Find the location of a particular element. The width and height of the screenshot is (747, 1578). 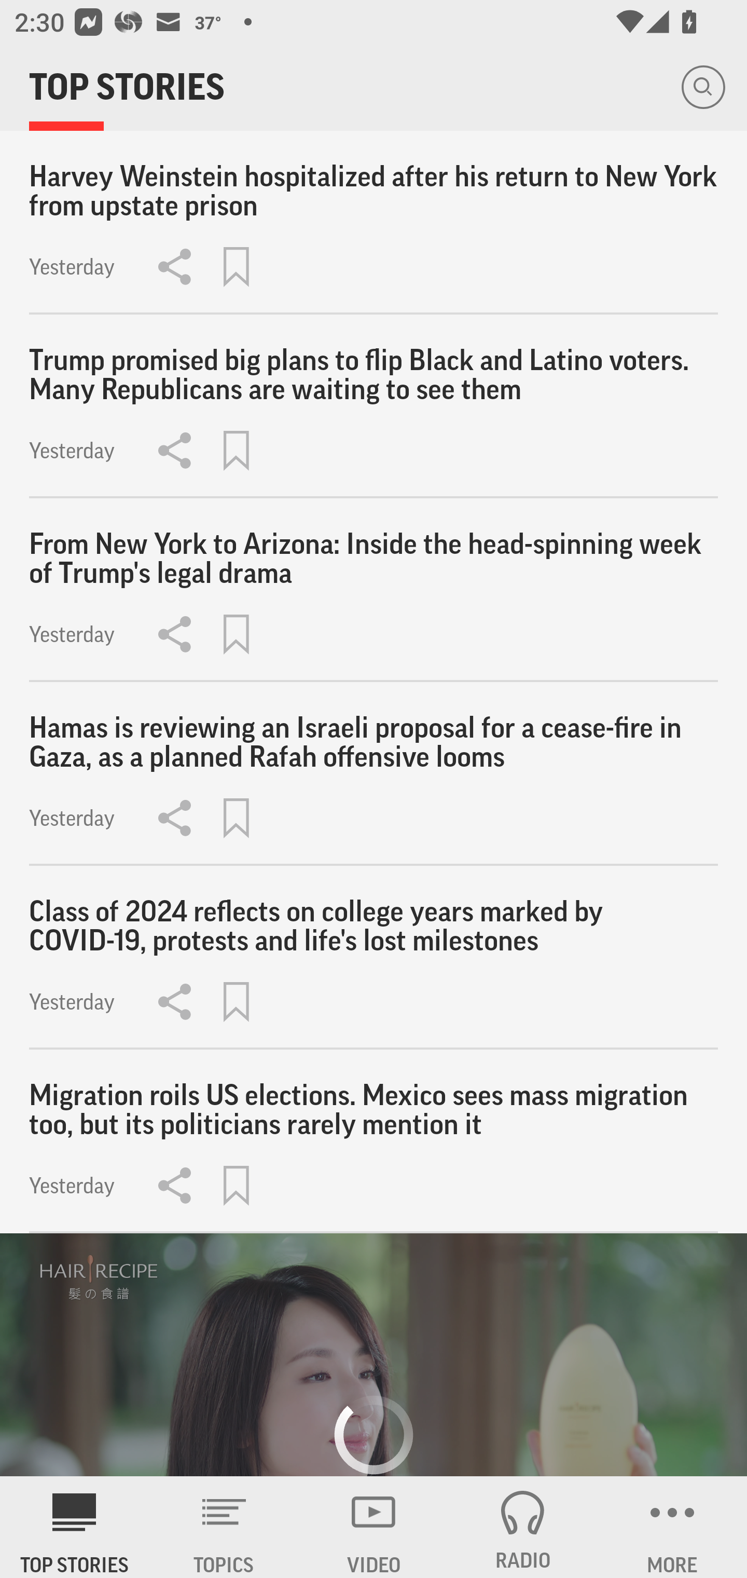

AP News TOP STORIES is located at coordinates (75, 1527).